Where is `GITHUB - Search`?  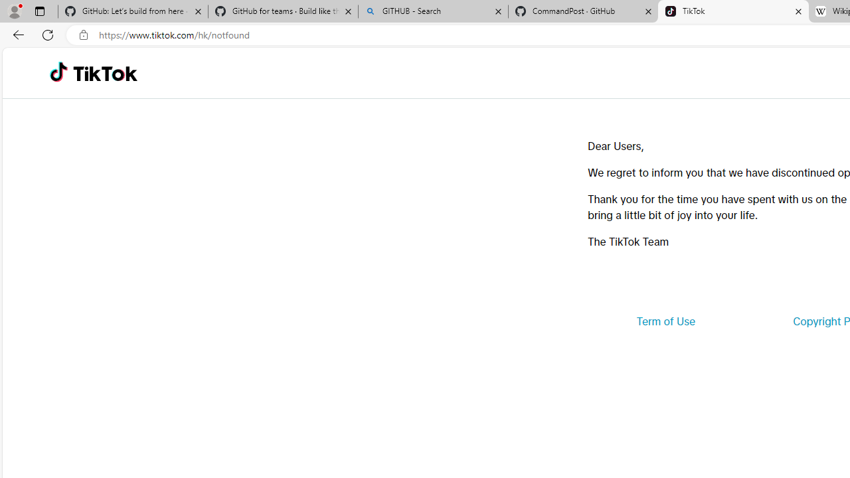 GITHUB - Search is located at coordinates (433, 12).